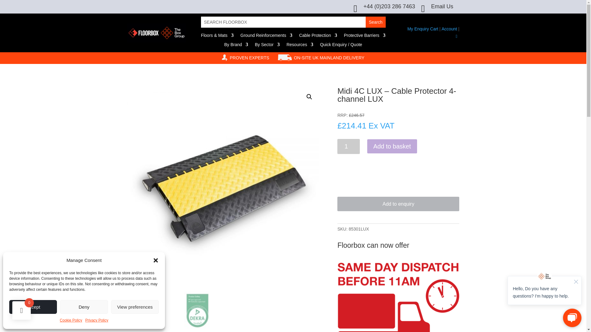  Describe the element at coordinates (84, 307) in the screenshot. I see `Deny` at that location.